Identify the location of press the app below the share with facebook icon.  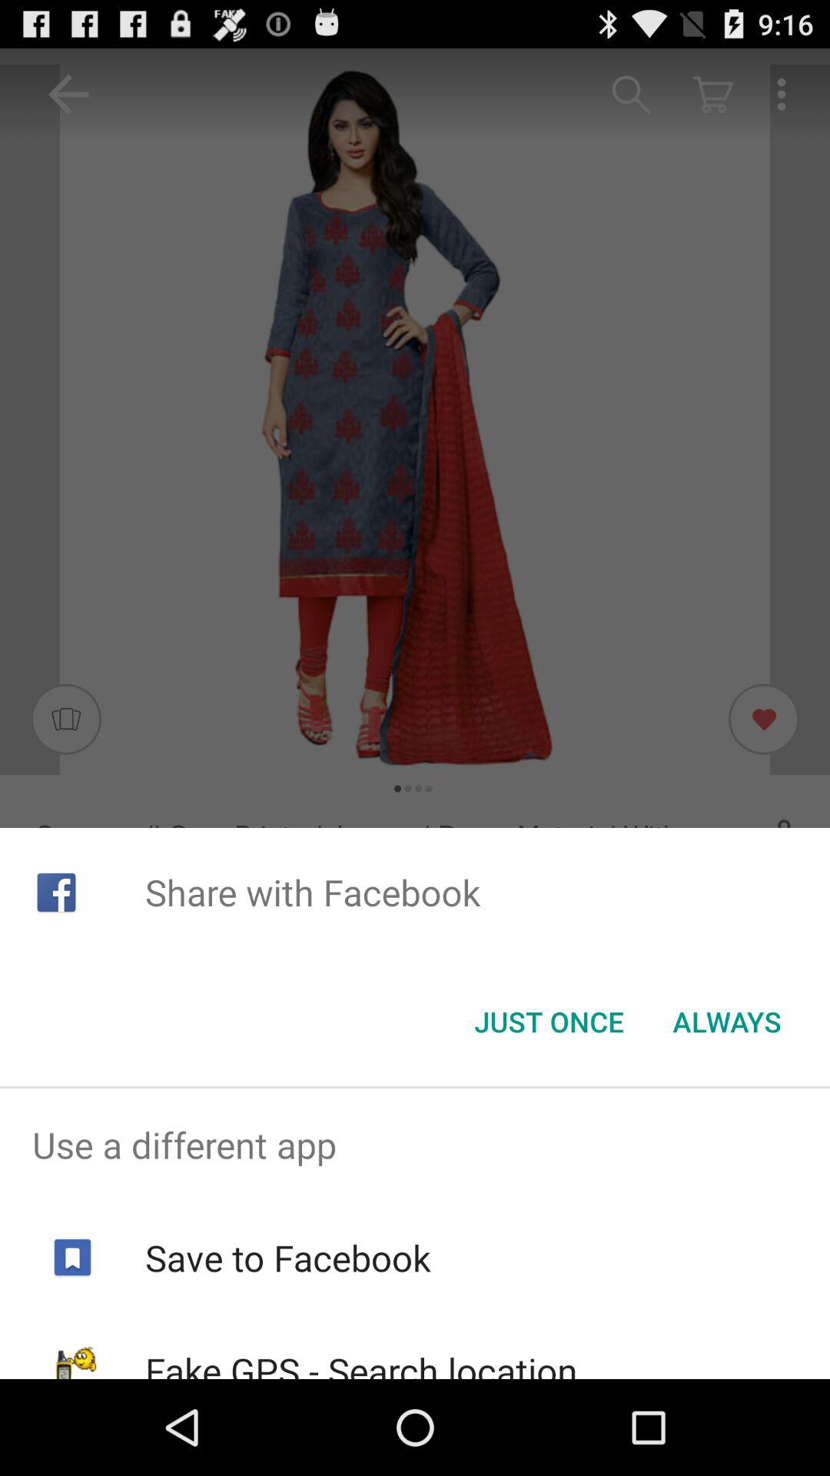
(727, 1022).